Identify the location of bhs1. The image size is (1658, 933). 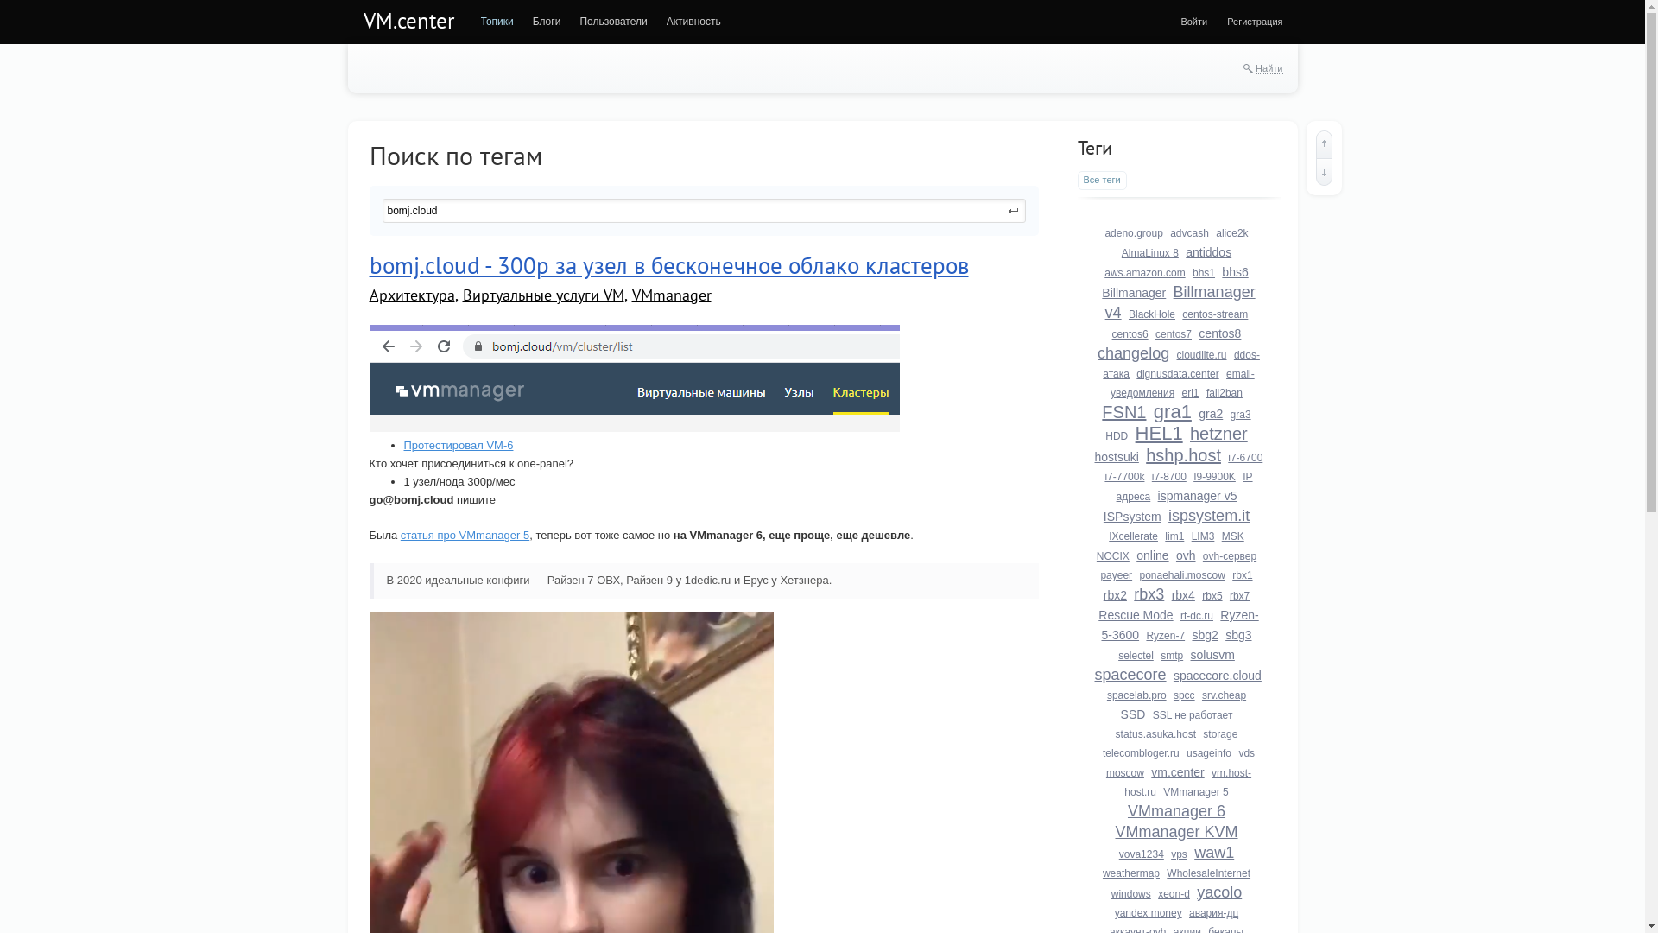
(1204, 273).